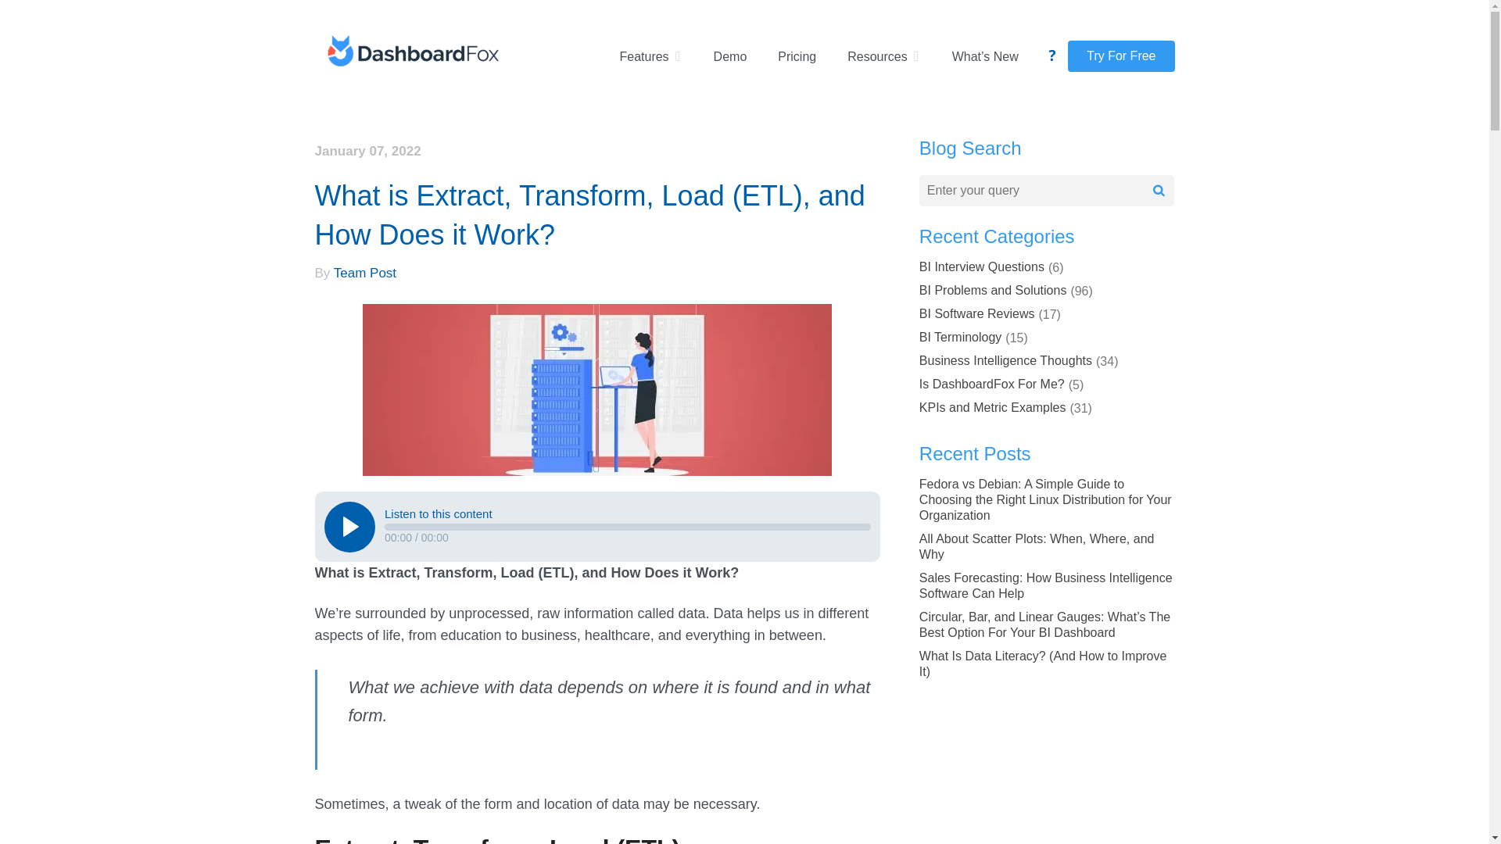  I want to click on Posts by Team Post, so click(364, 273).